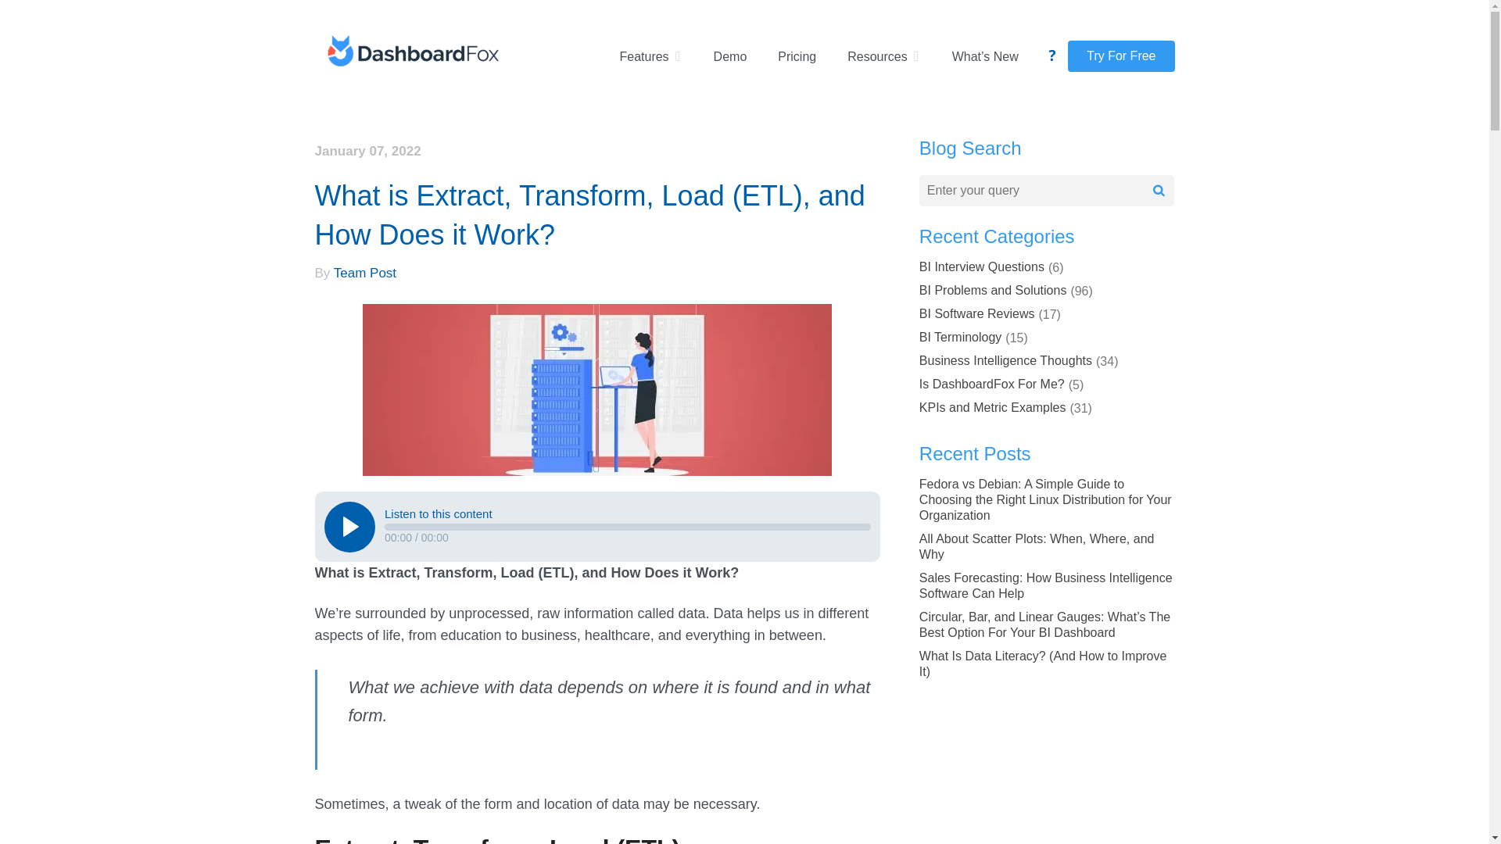  I want to click on Posts by Team Post, so click(364, 273).